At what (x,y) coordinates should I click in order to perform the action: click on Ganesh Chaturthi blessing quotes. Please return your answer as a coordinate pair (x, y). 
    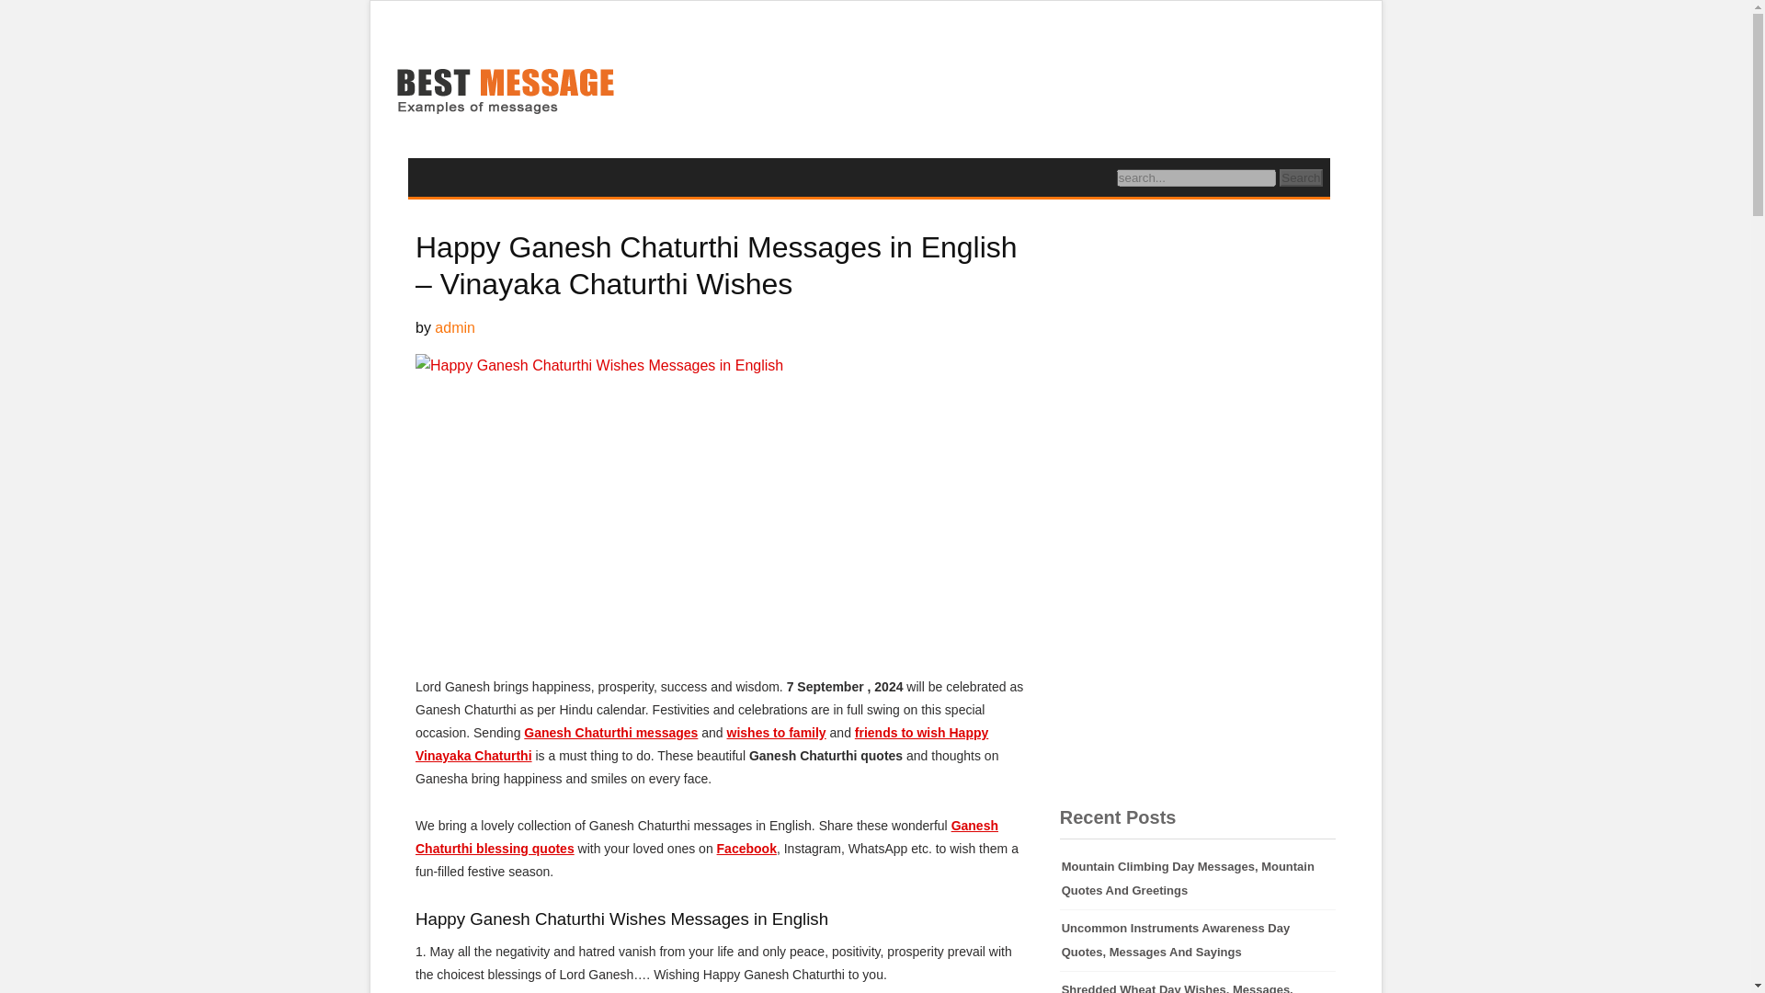
    Looking at the image, I should click on (706, 837).